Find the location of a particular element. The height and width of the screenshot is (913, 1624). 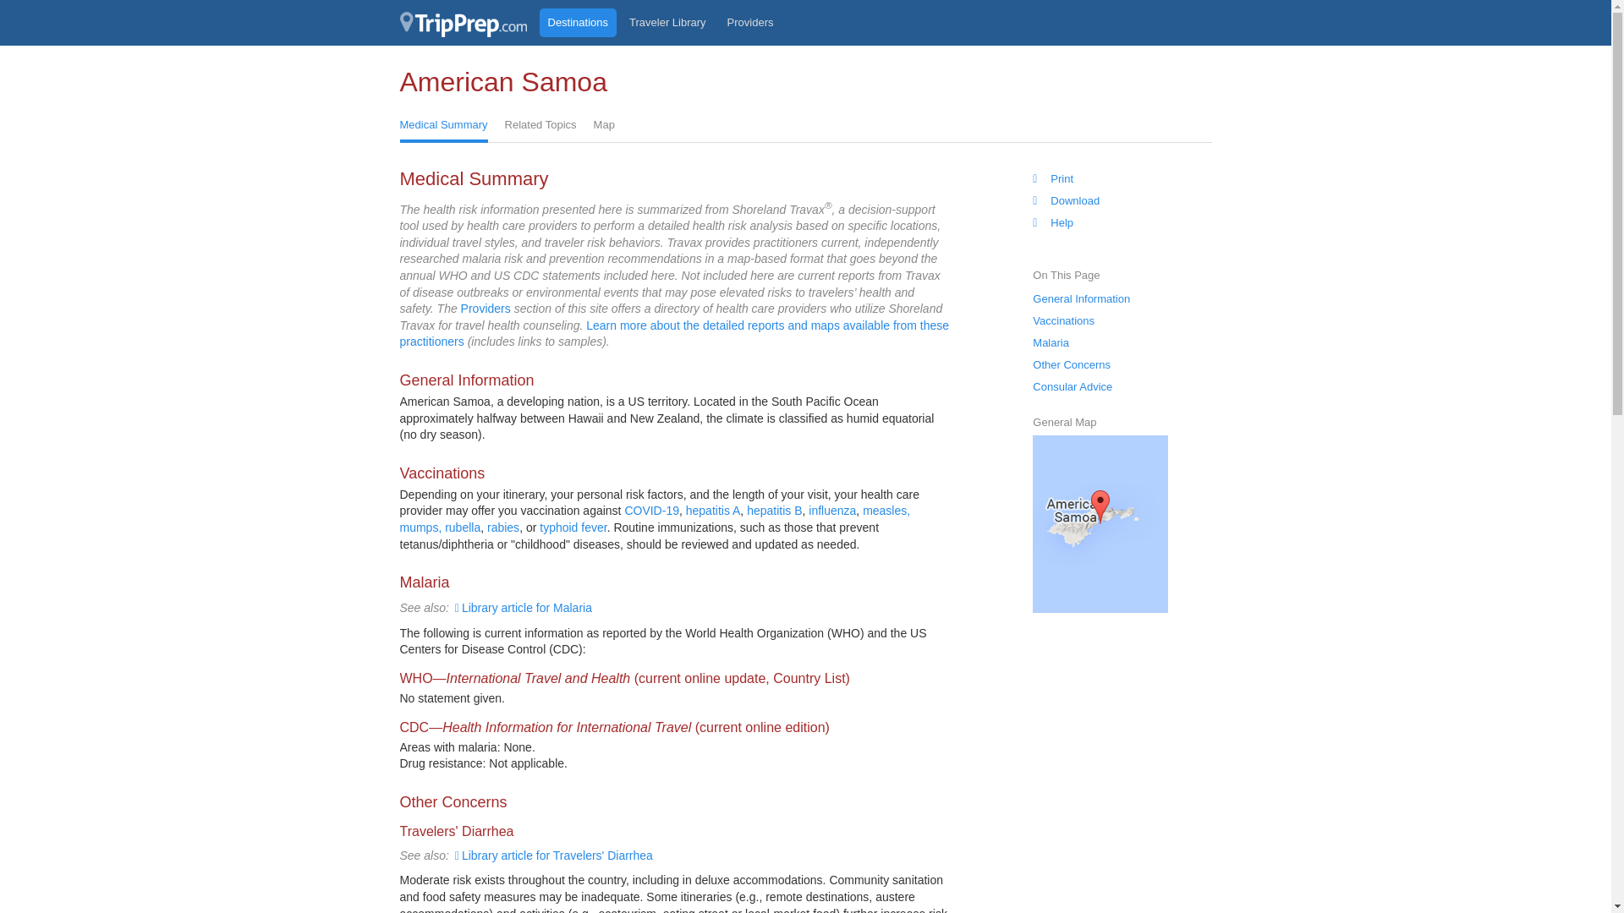

General Information is located at coordinates (1081, 299).